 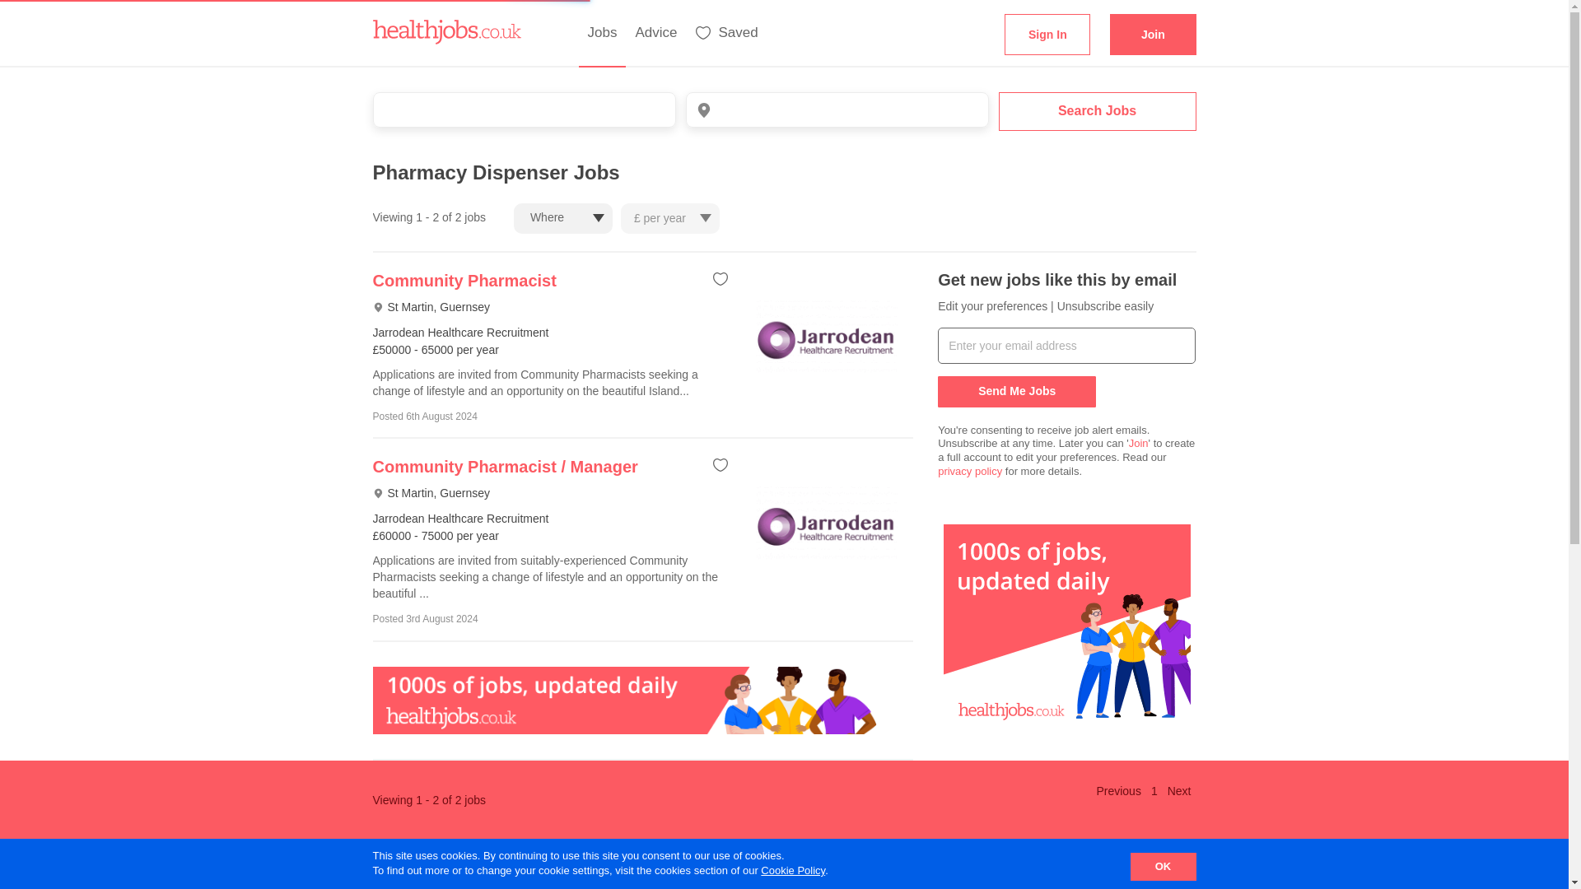 What do you see at coordinates (1096, 111) in the screenshot?
I see `Search Jobs` at bounding box center [1096, 111].